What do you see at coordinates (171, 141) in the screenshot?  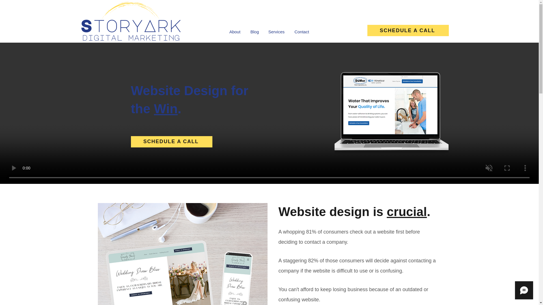 I see `SCHEDULE A CALL` at bounding box center [171, 141].